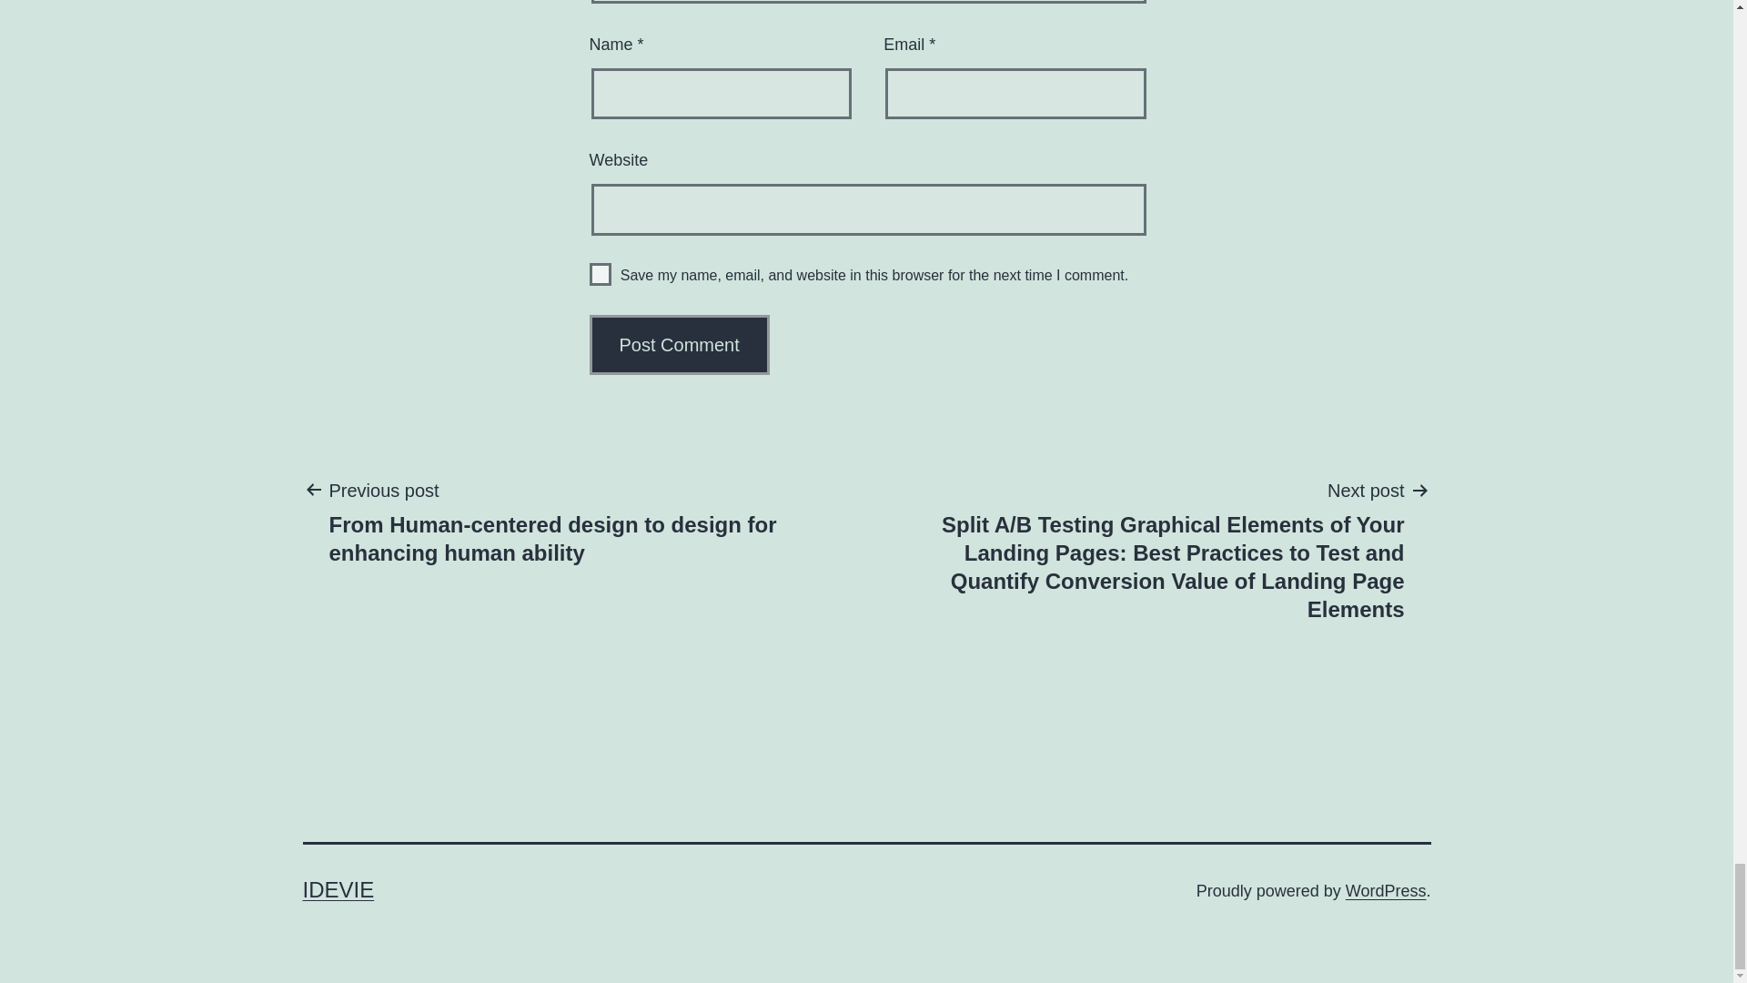 The image size is (1747, 983). Describe the element at coordinates (680, 344) in the screenshot. I see `Post Comment` at that location.